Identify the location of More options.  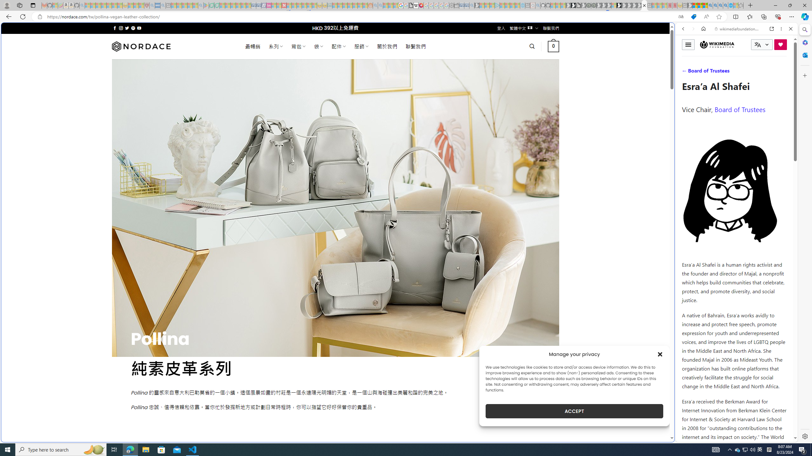
(782, 28).